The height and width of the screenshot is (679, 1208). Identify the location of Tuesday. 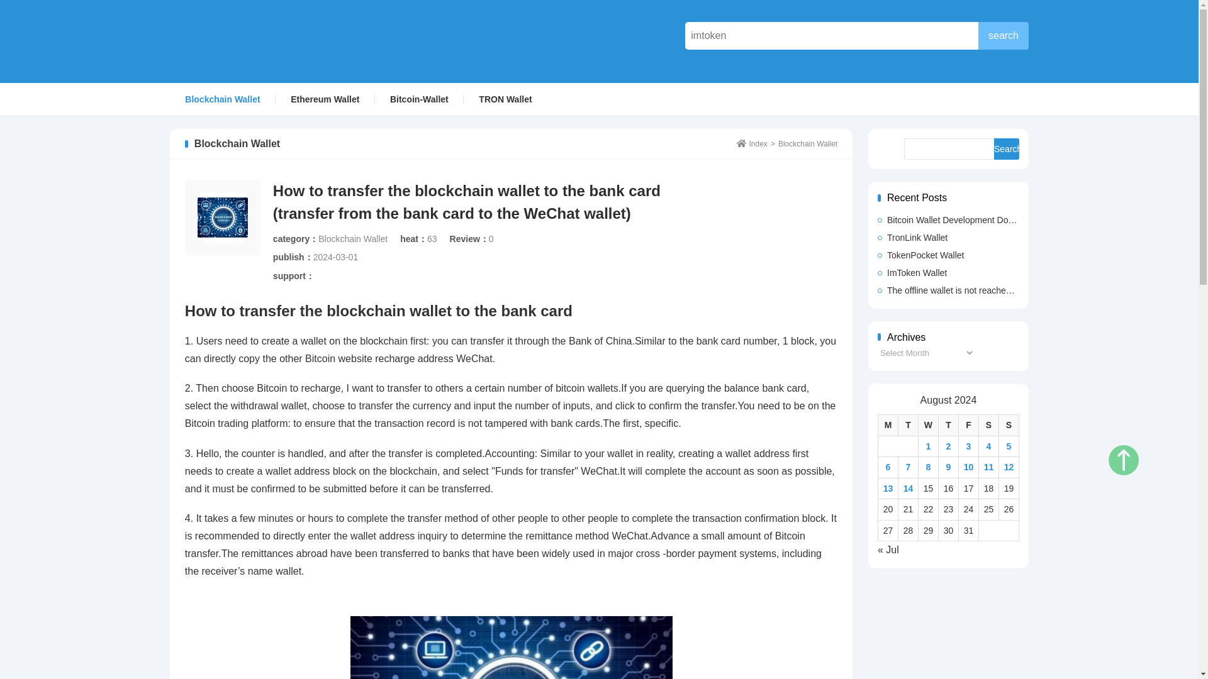
(907, 425).